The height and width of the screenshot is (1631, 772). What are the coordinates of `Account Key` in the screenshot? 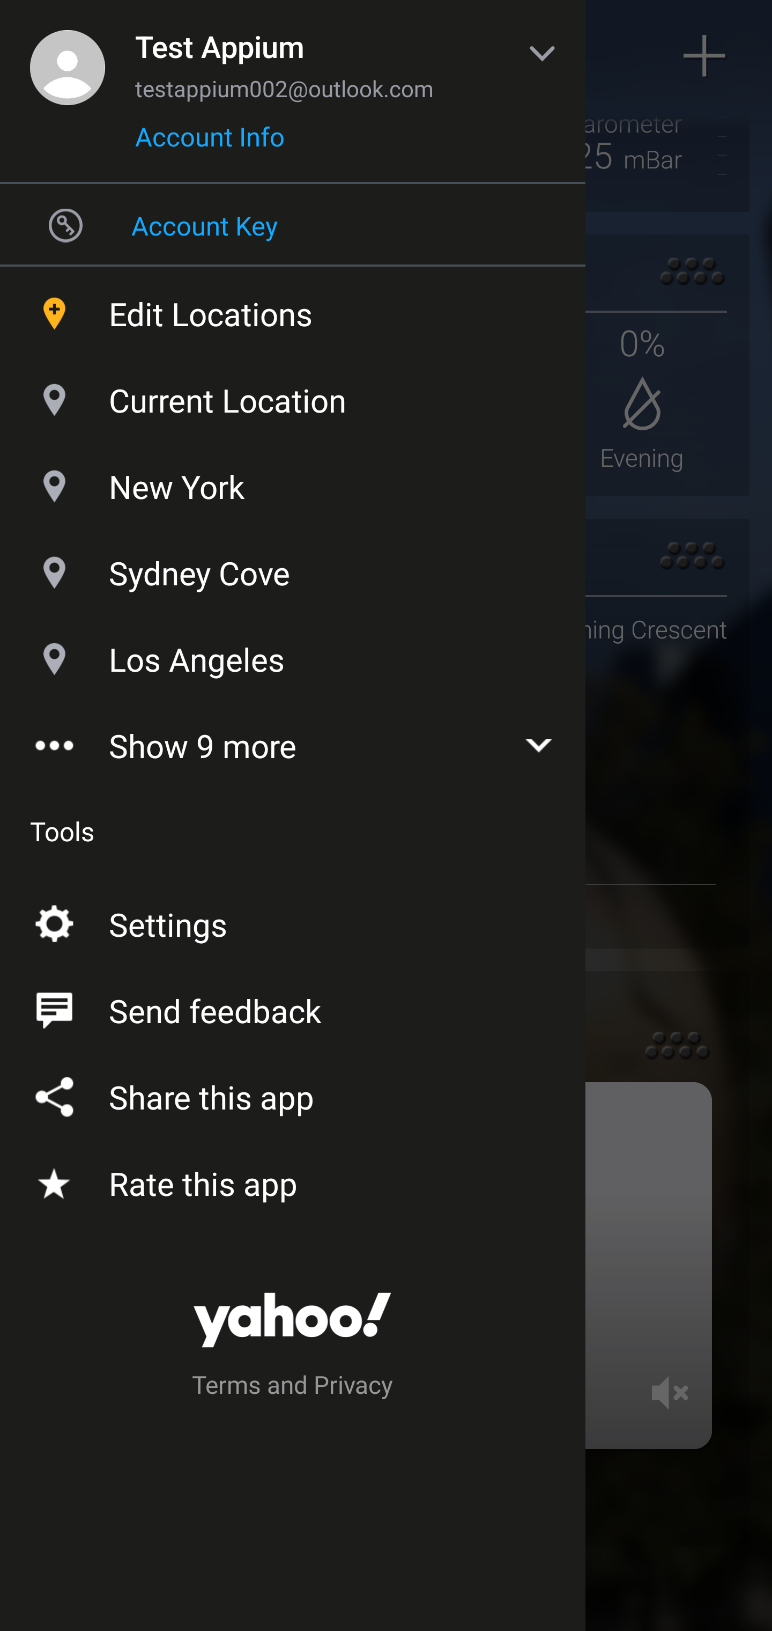 It's located at (293, 225).